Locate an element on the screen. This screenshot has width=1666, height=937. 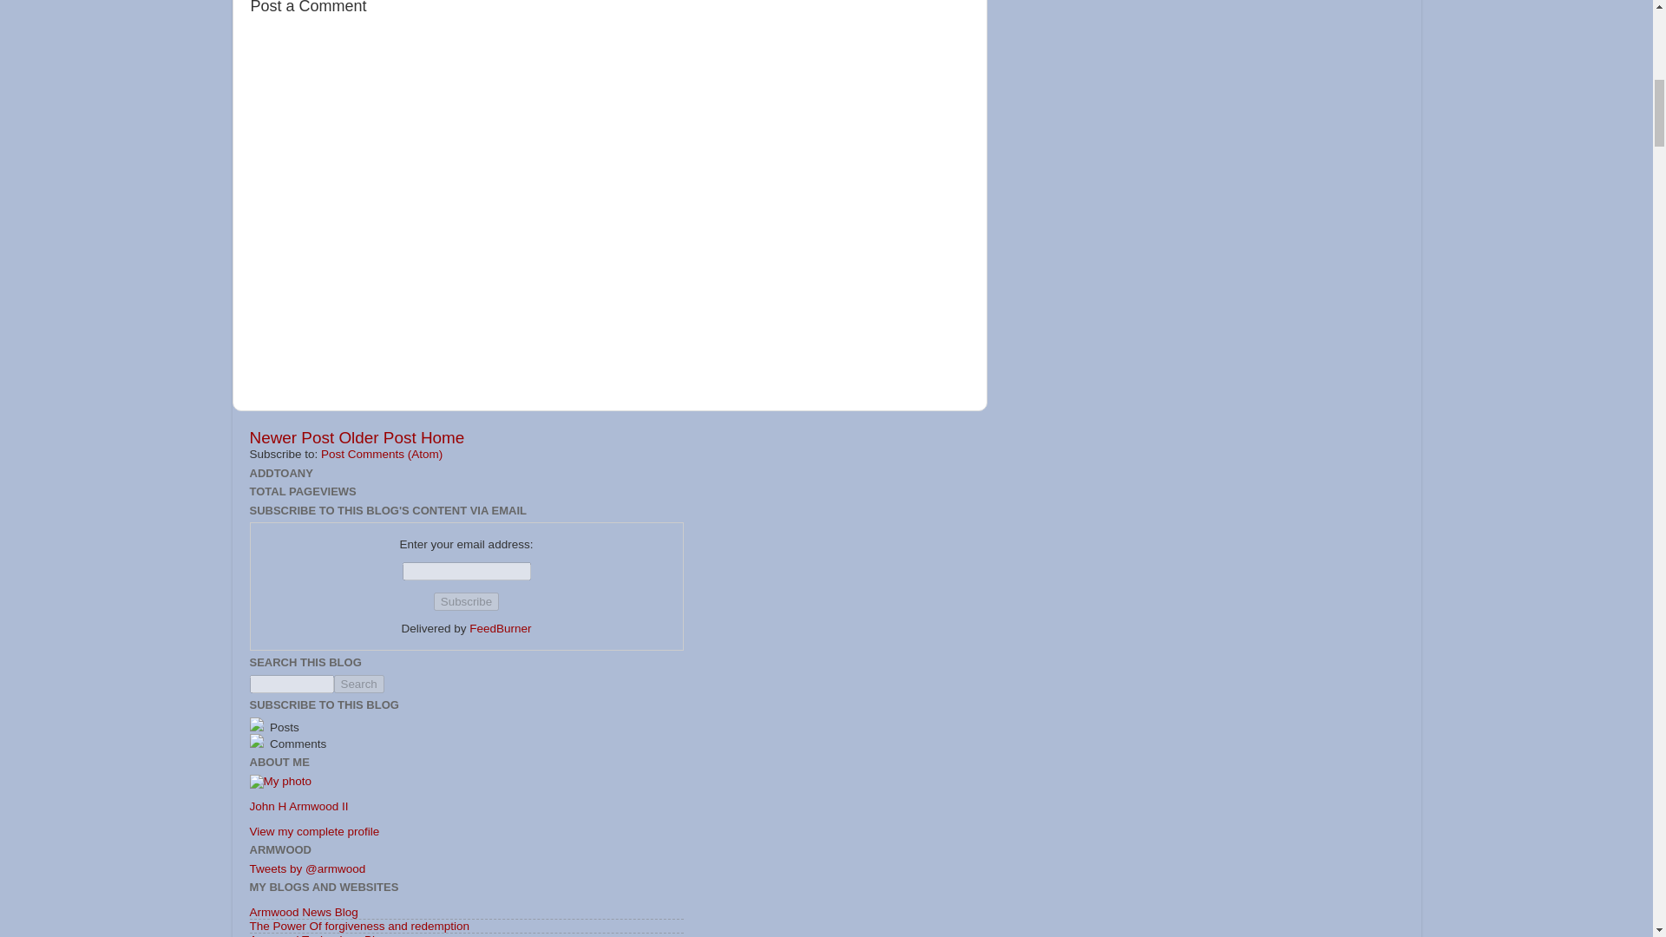
Older Post is located at coordinates (377, 437).